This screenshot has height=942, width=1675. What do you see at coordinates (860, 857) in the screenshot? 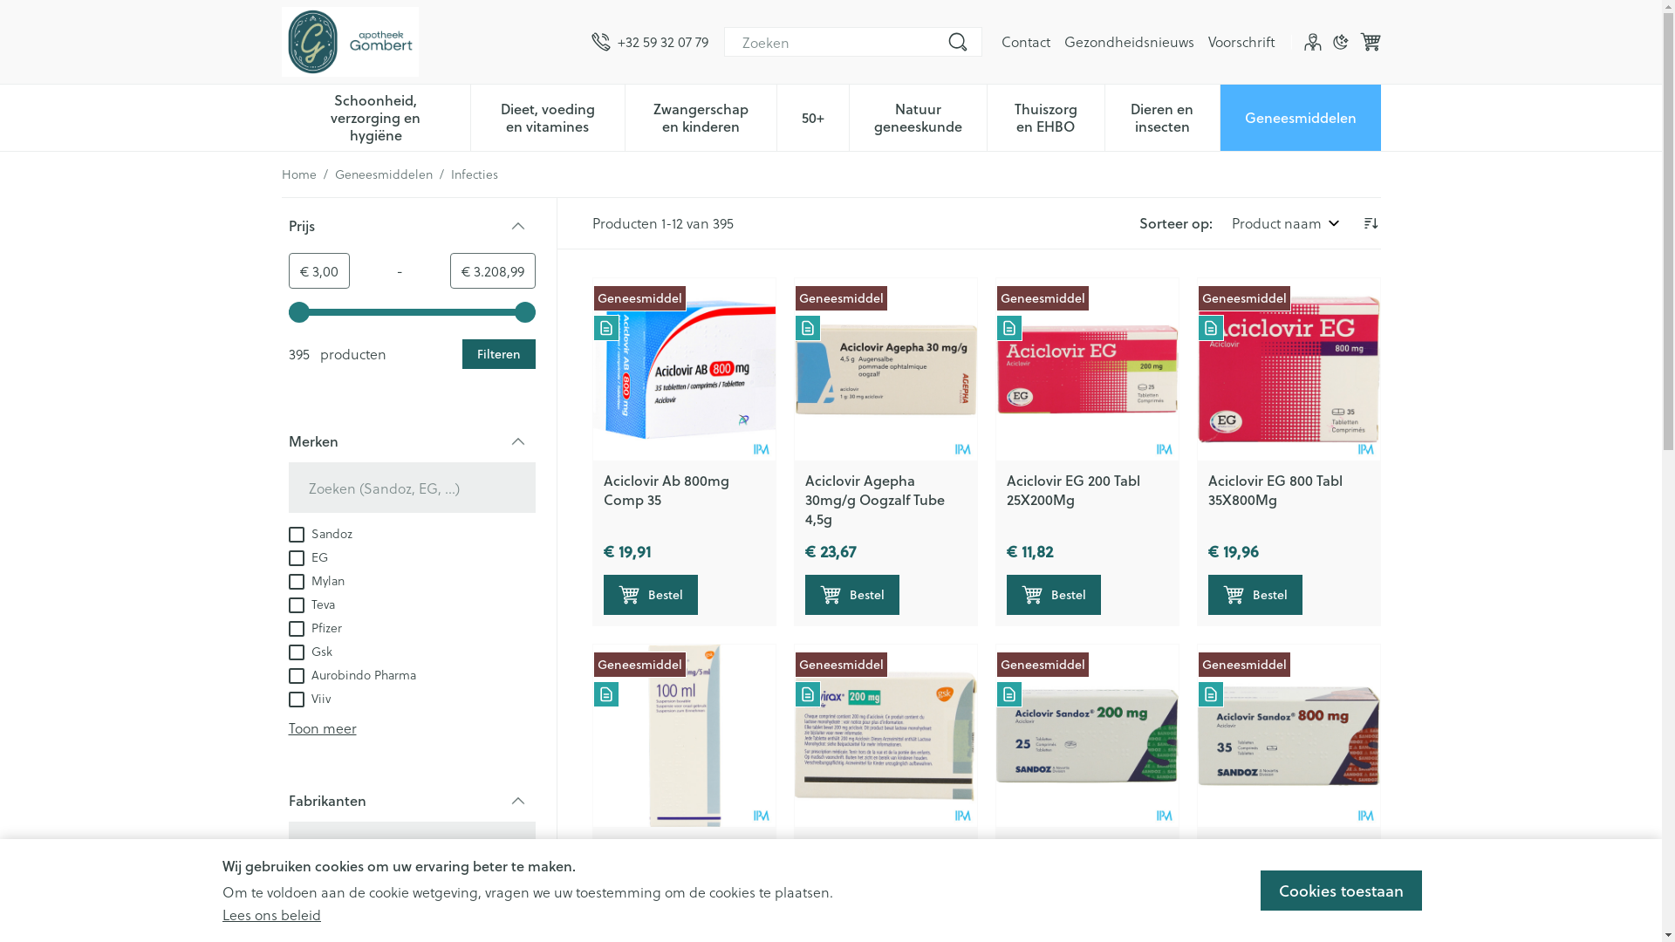
I see `Aciclovir Gsk Tabl 25x200mg` at bounding box center [860, 857].